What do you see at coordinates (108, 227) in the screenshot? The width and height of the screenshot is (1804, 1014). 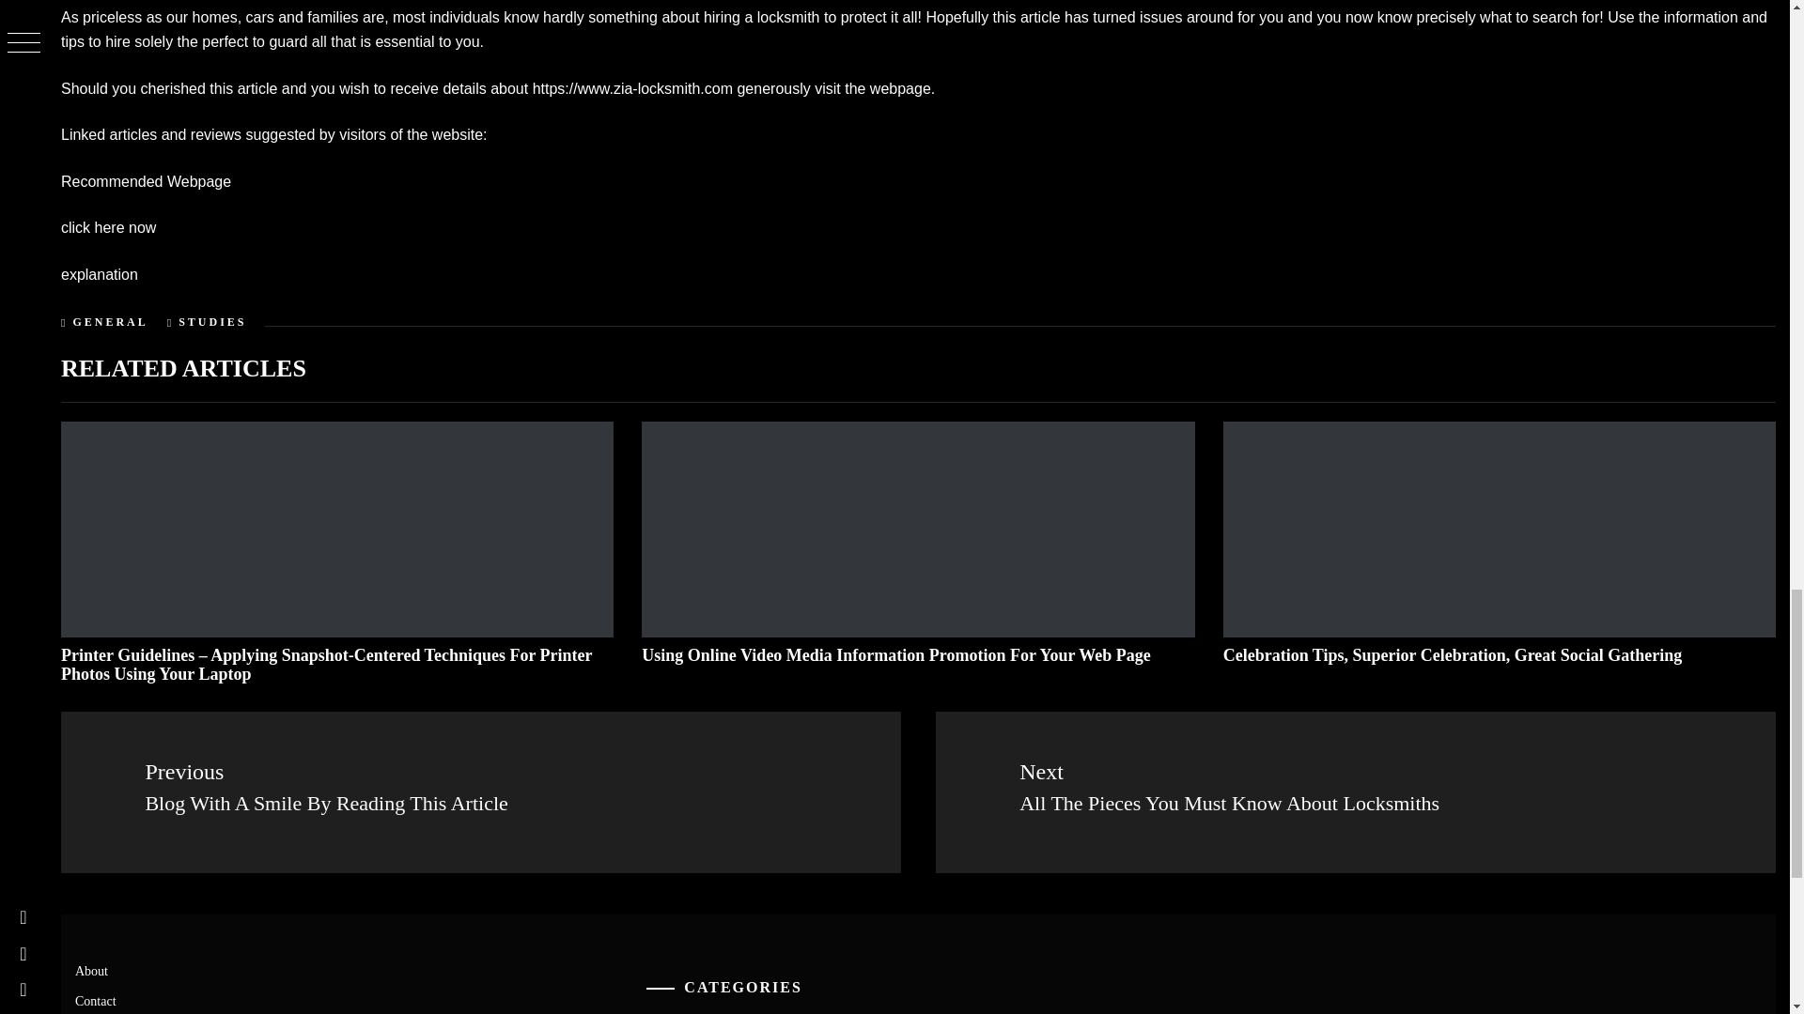 I see `click here now` at bounding box center [108, 227].